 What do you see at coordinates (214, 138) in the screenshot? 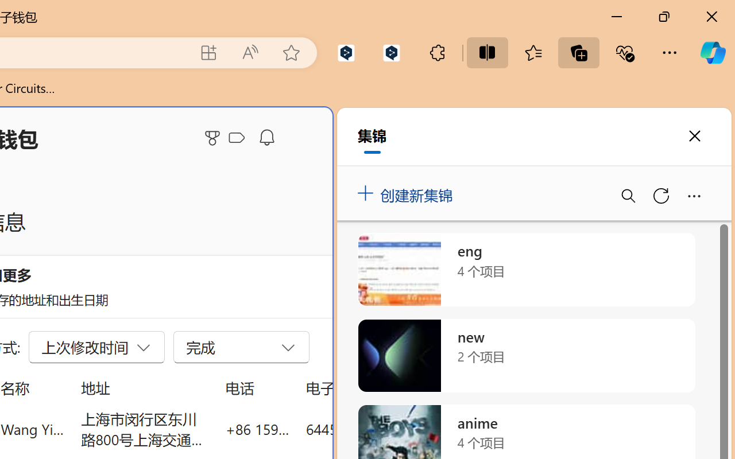
I see `Microsoft Rewards` at bounding box center [214, 138].